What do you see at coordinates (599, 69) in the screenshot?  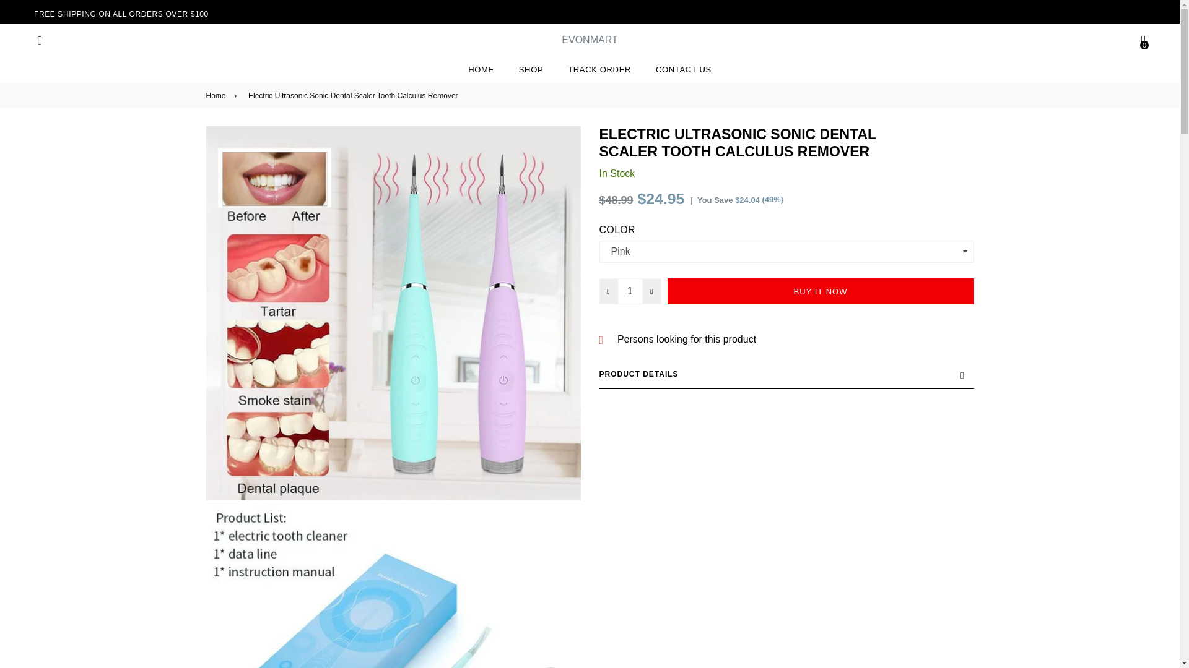 I see `TRACK ORDER` at bounding box center [599, 69].